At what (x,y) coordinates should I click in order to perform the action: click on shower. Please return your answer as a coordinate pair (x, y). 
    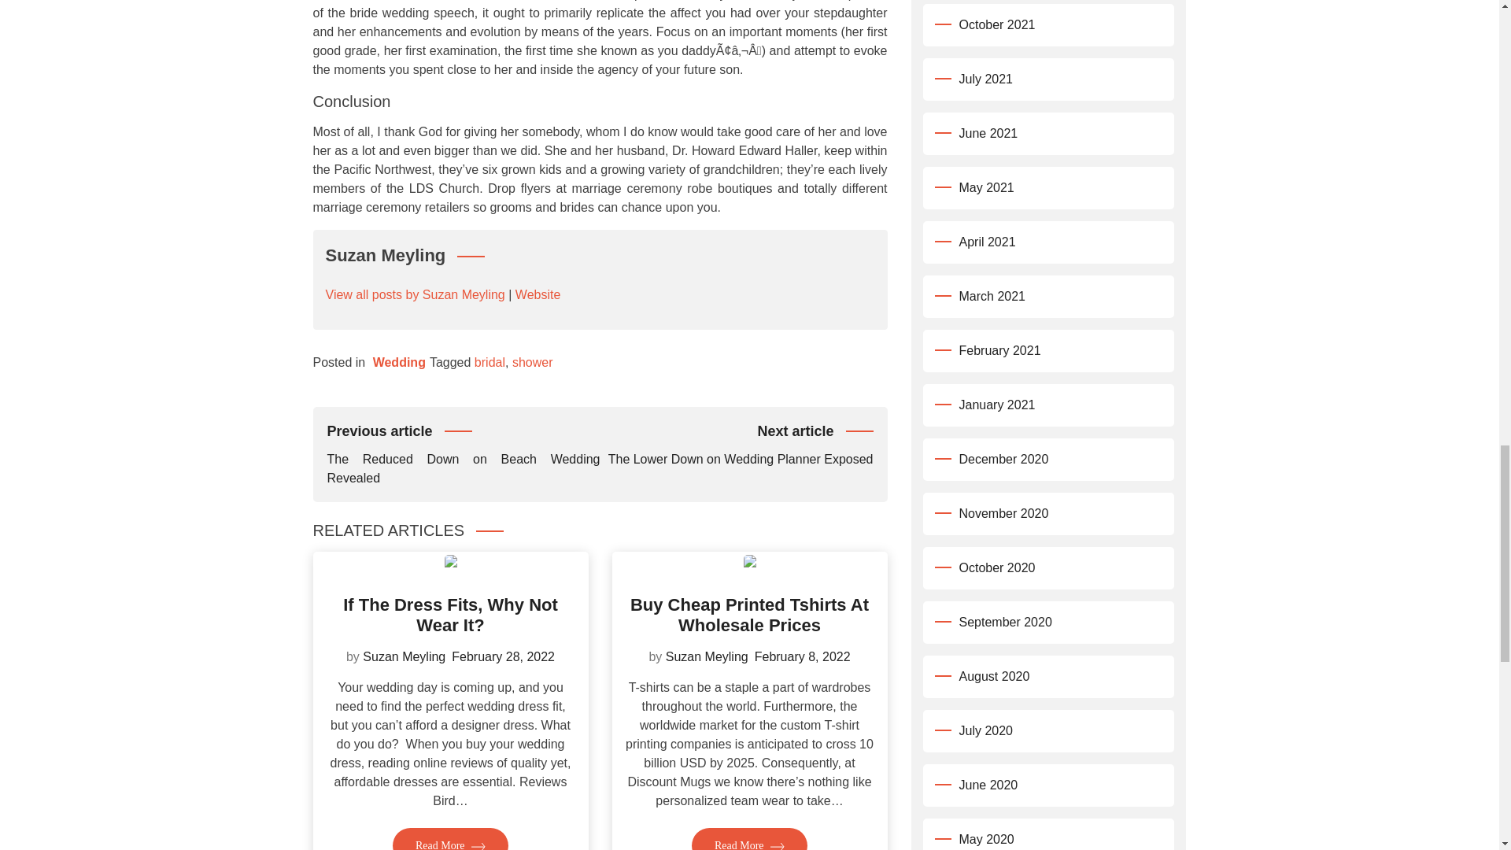
    Looking at the image, I should click on (532, 362).